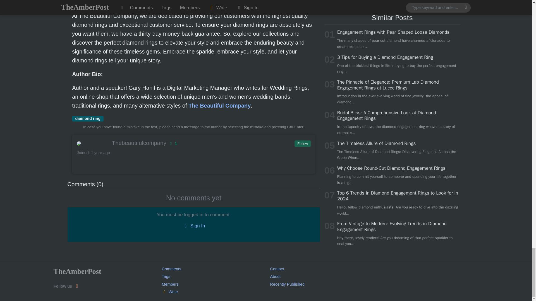 This screenshot has height=301, width=536. Describe the element at coordinates (193, 143) in the screenshot. I see `Thebeautifulcompany 1` at that location.